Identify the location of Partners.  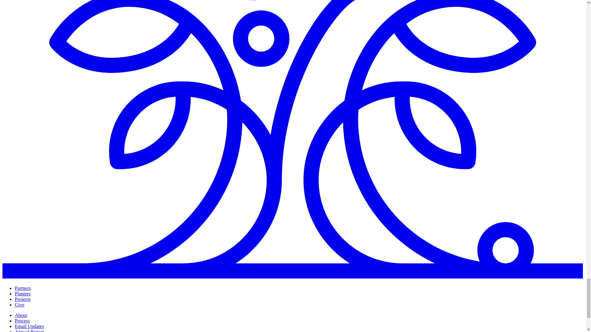
(23, 288).